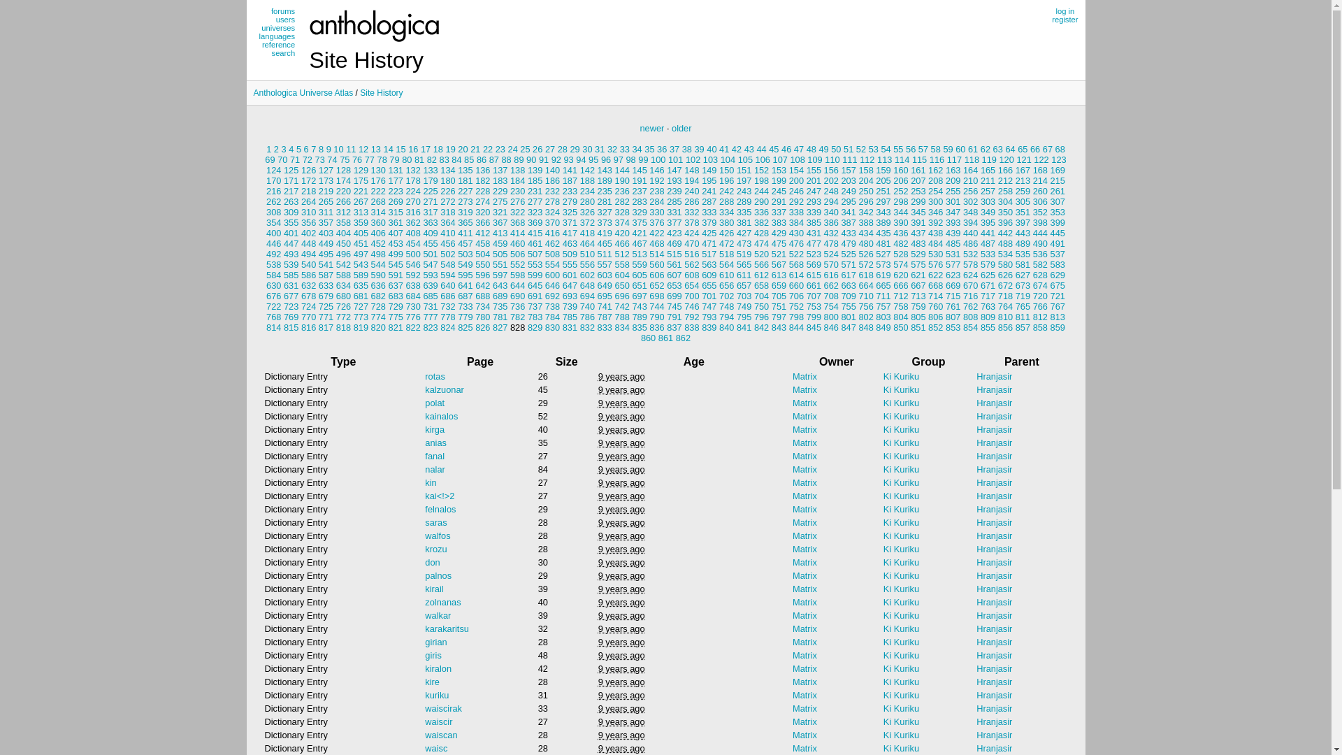 Image resolution: width=1342 pixels, height=755 pixels. Describe the element at coordinates (902, 629) in the screenshot. I see `Ki Kuriku` at that location.